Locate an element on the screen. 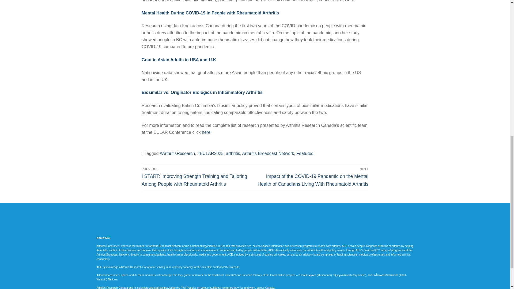 Image resolution: width=514 pixels, height=289 pixels. Gout in Asian Adults in USA and U.K is located at coordinates (179, 60).